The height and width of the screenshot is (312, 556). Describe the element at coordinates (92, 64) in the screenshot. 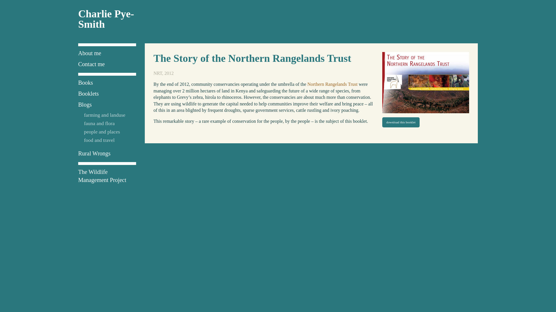

I see `Contact me` at that location.